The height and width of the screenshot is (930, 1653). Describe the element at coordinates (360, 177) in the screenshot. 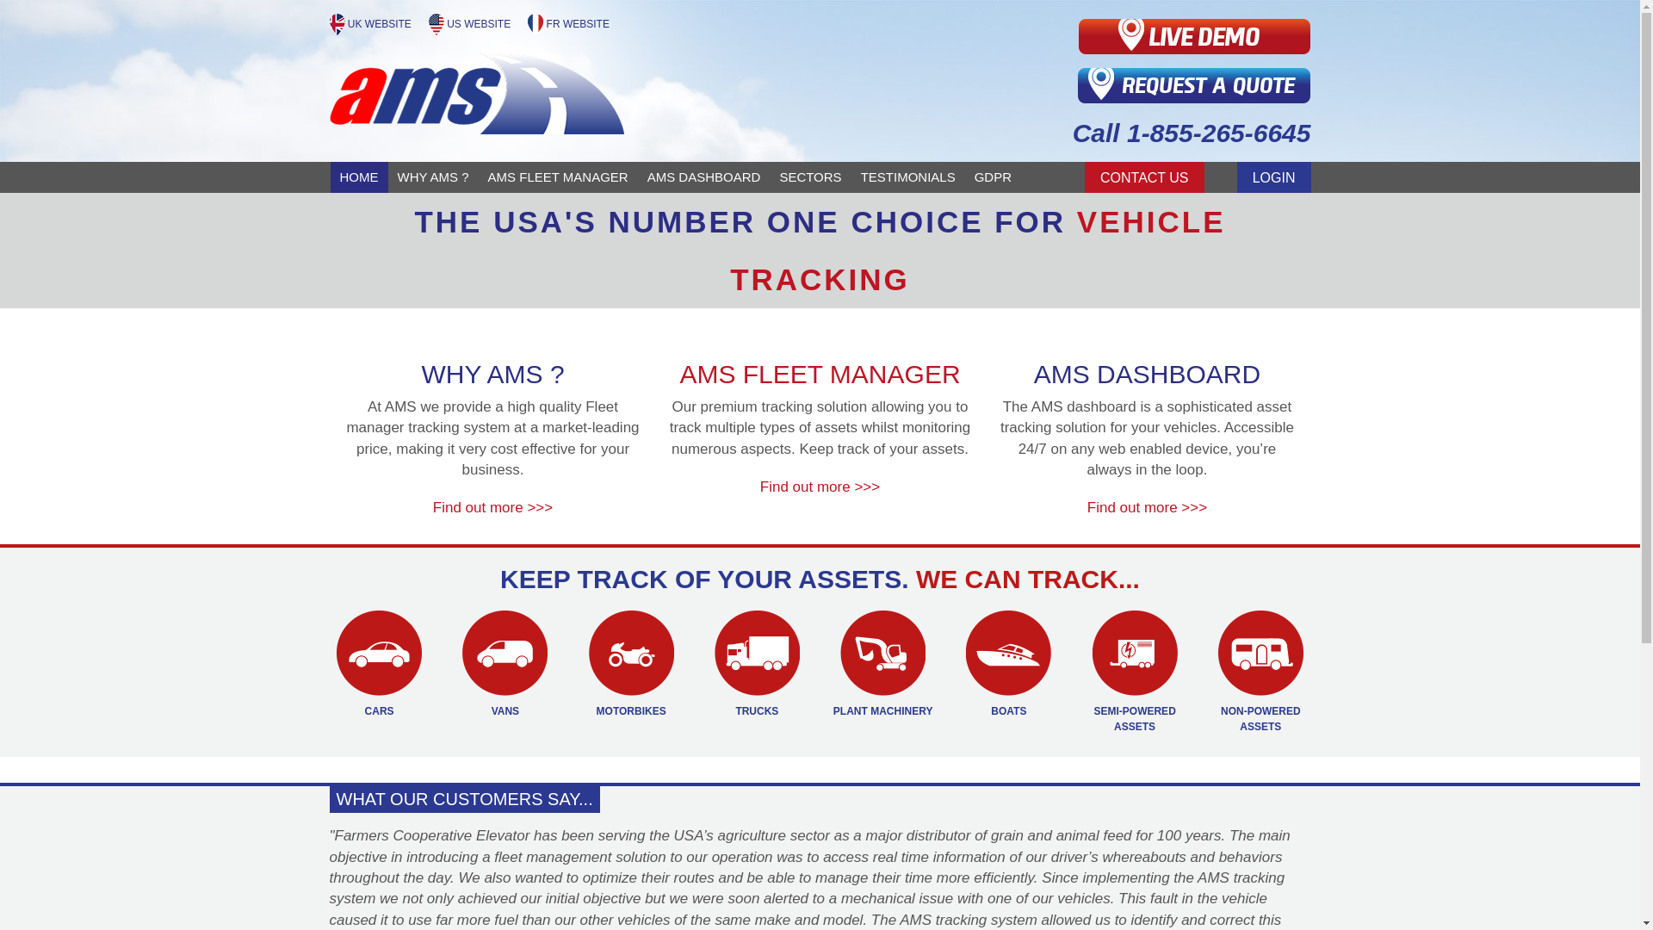

I see `Home` at that location.